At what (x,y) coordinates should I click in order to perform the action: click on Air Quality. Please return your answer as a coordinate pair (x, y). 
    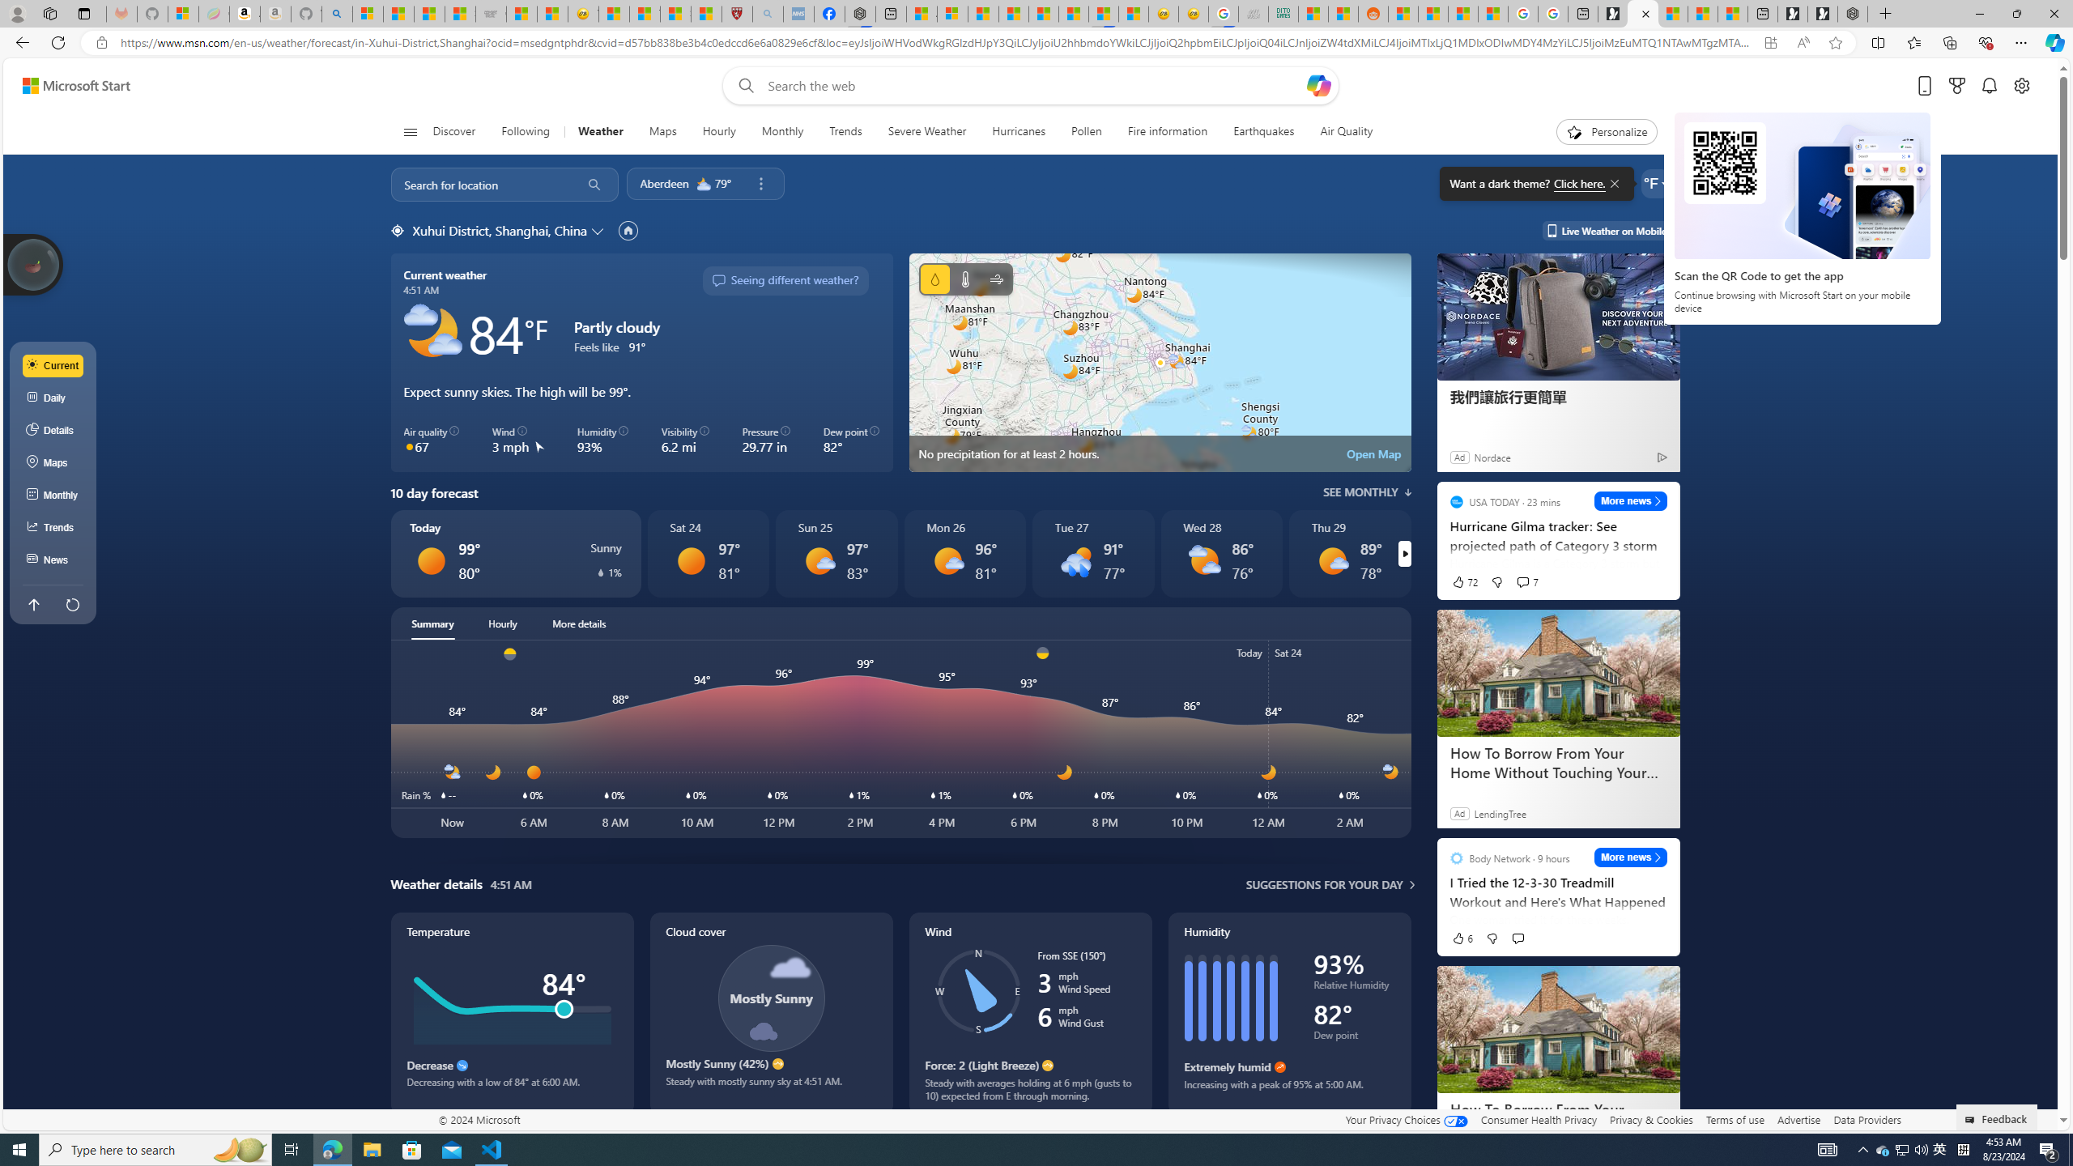
    Looking at the image, I should click on (1339, 132).